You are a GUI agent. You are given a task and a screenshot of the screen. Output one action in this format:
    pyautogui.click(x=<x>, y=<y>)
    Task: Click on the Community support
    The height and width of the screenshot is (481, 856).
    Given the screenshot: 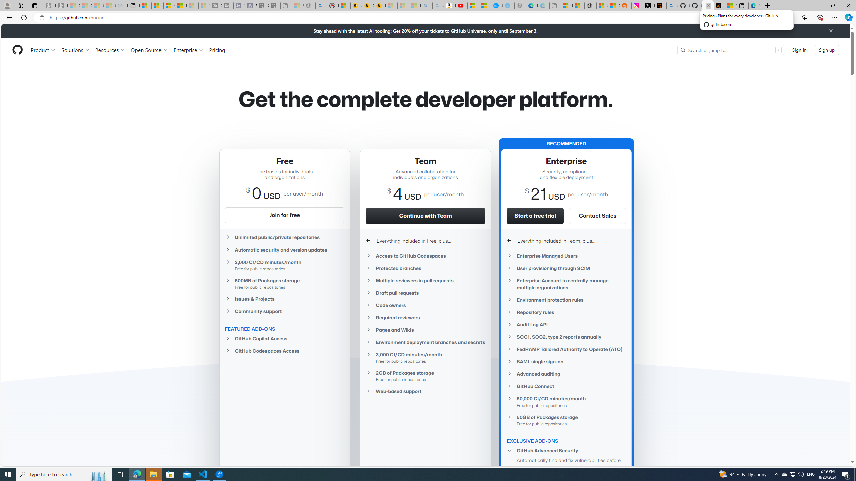 What is the action you would take?
    pyautogui.click(x=284, y=311)
    